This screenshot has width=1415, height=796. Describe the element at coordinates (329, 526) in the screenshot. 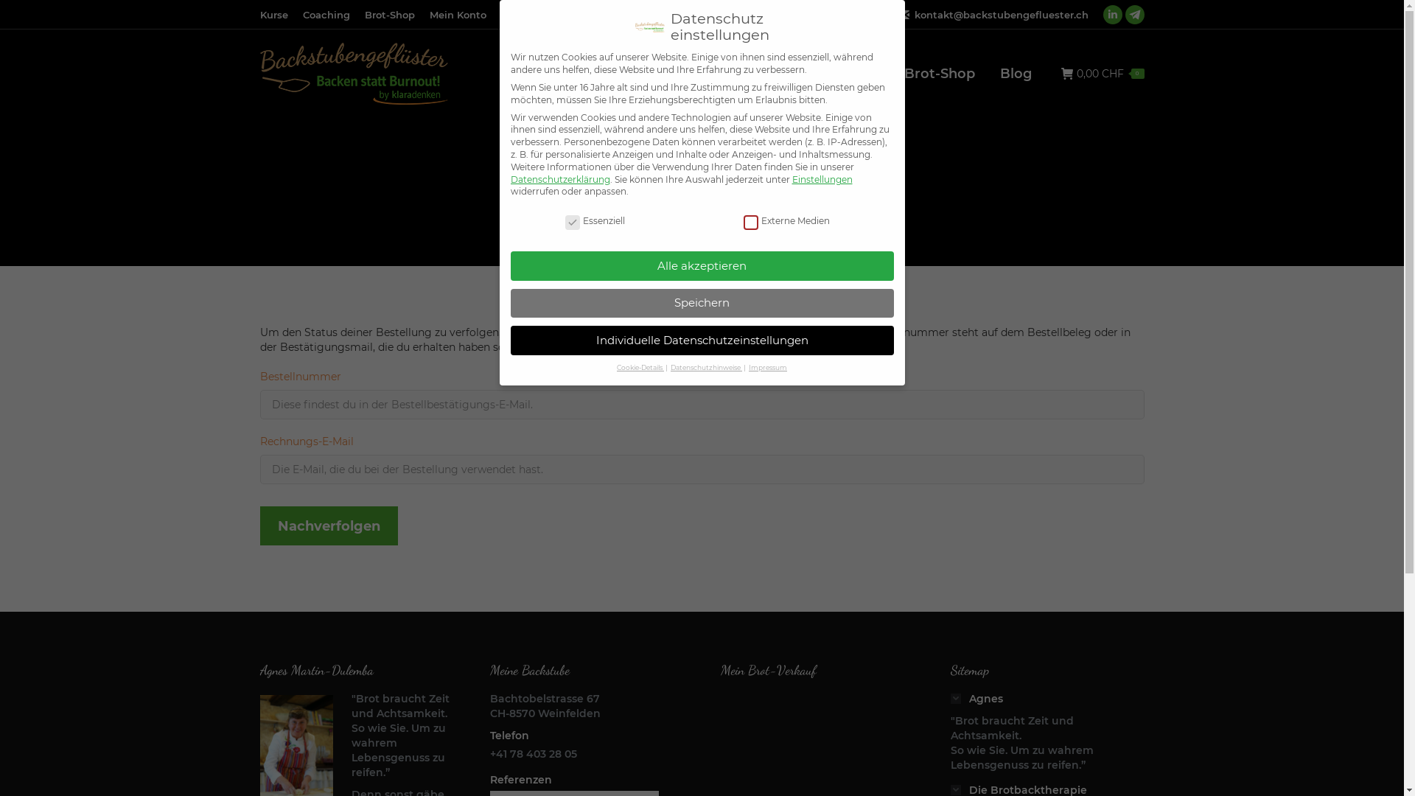

I see `Nachverfolgen` at that location.